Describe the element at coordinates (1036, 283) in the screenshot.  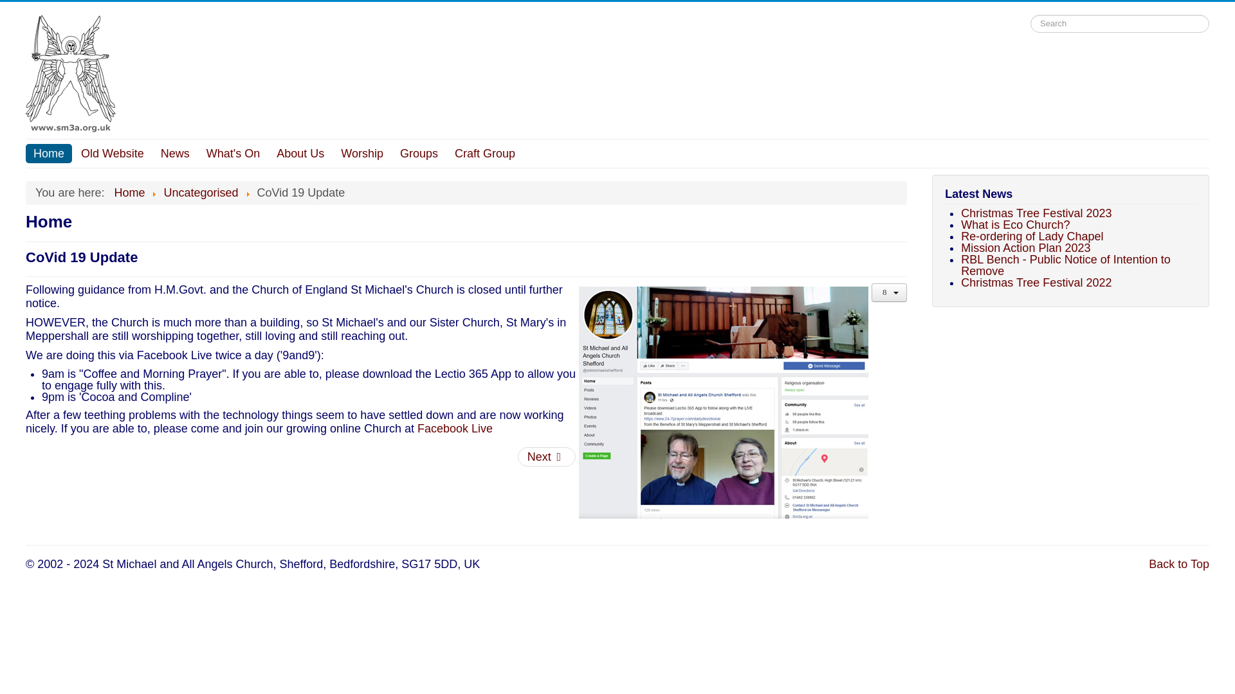
I see `Christmas Tree Festival 2022` at that location.